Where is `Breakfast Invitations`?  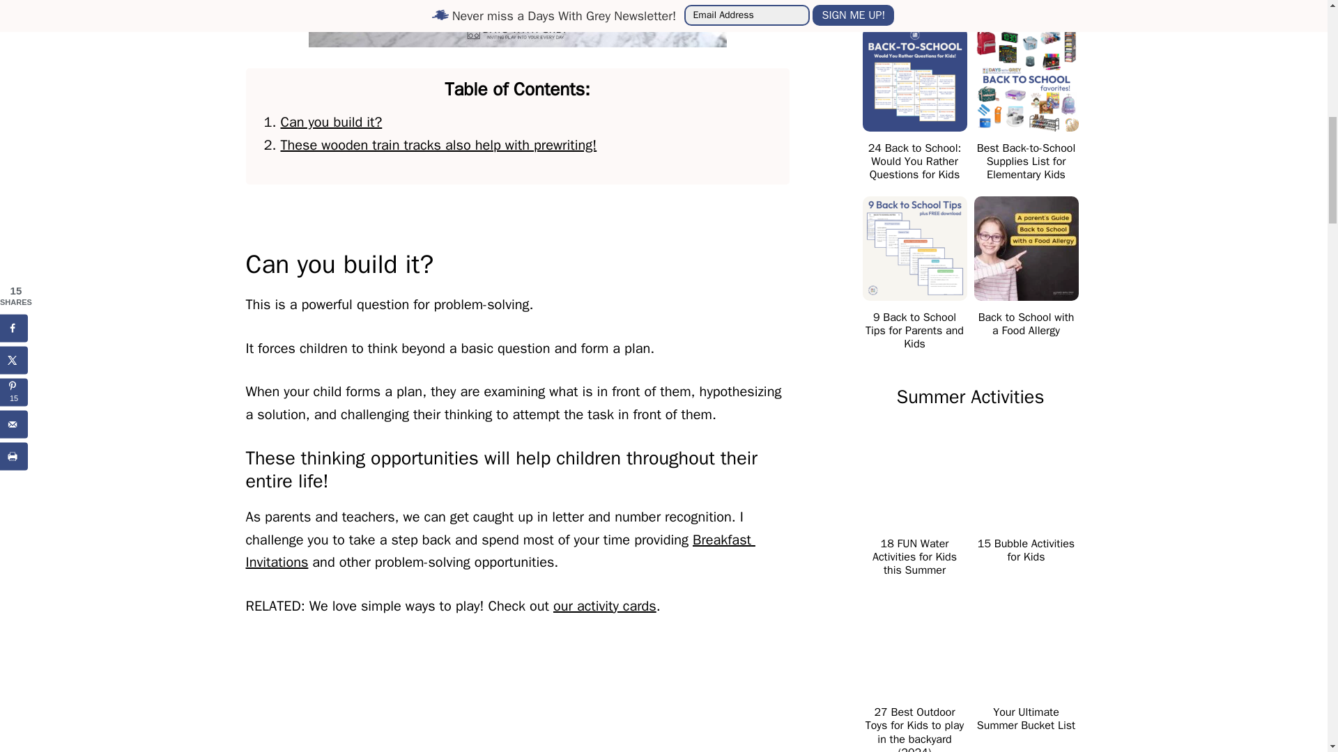
Breakfast Invitations is located at coordinates (499, 551).